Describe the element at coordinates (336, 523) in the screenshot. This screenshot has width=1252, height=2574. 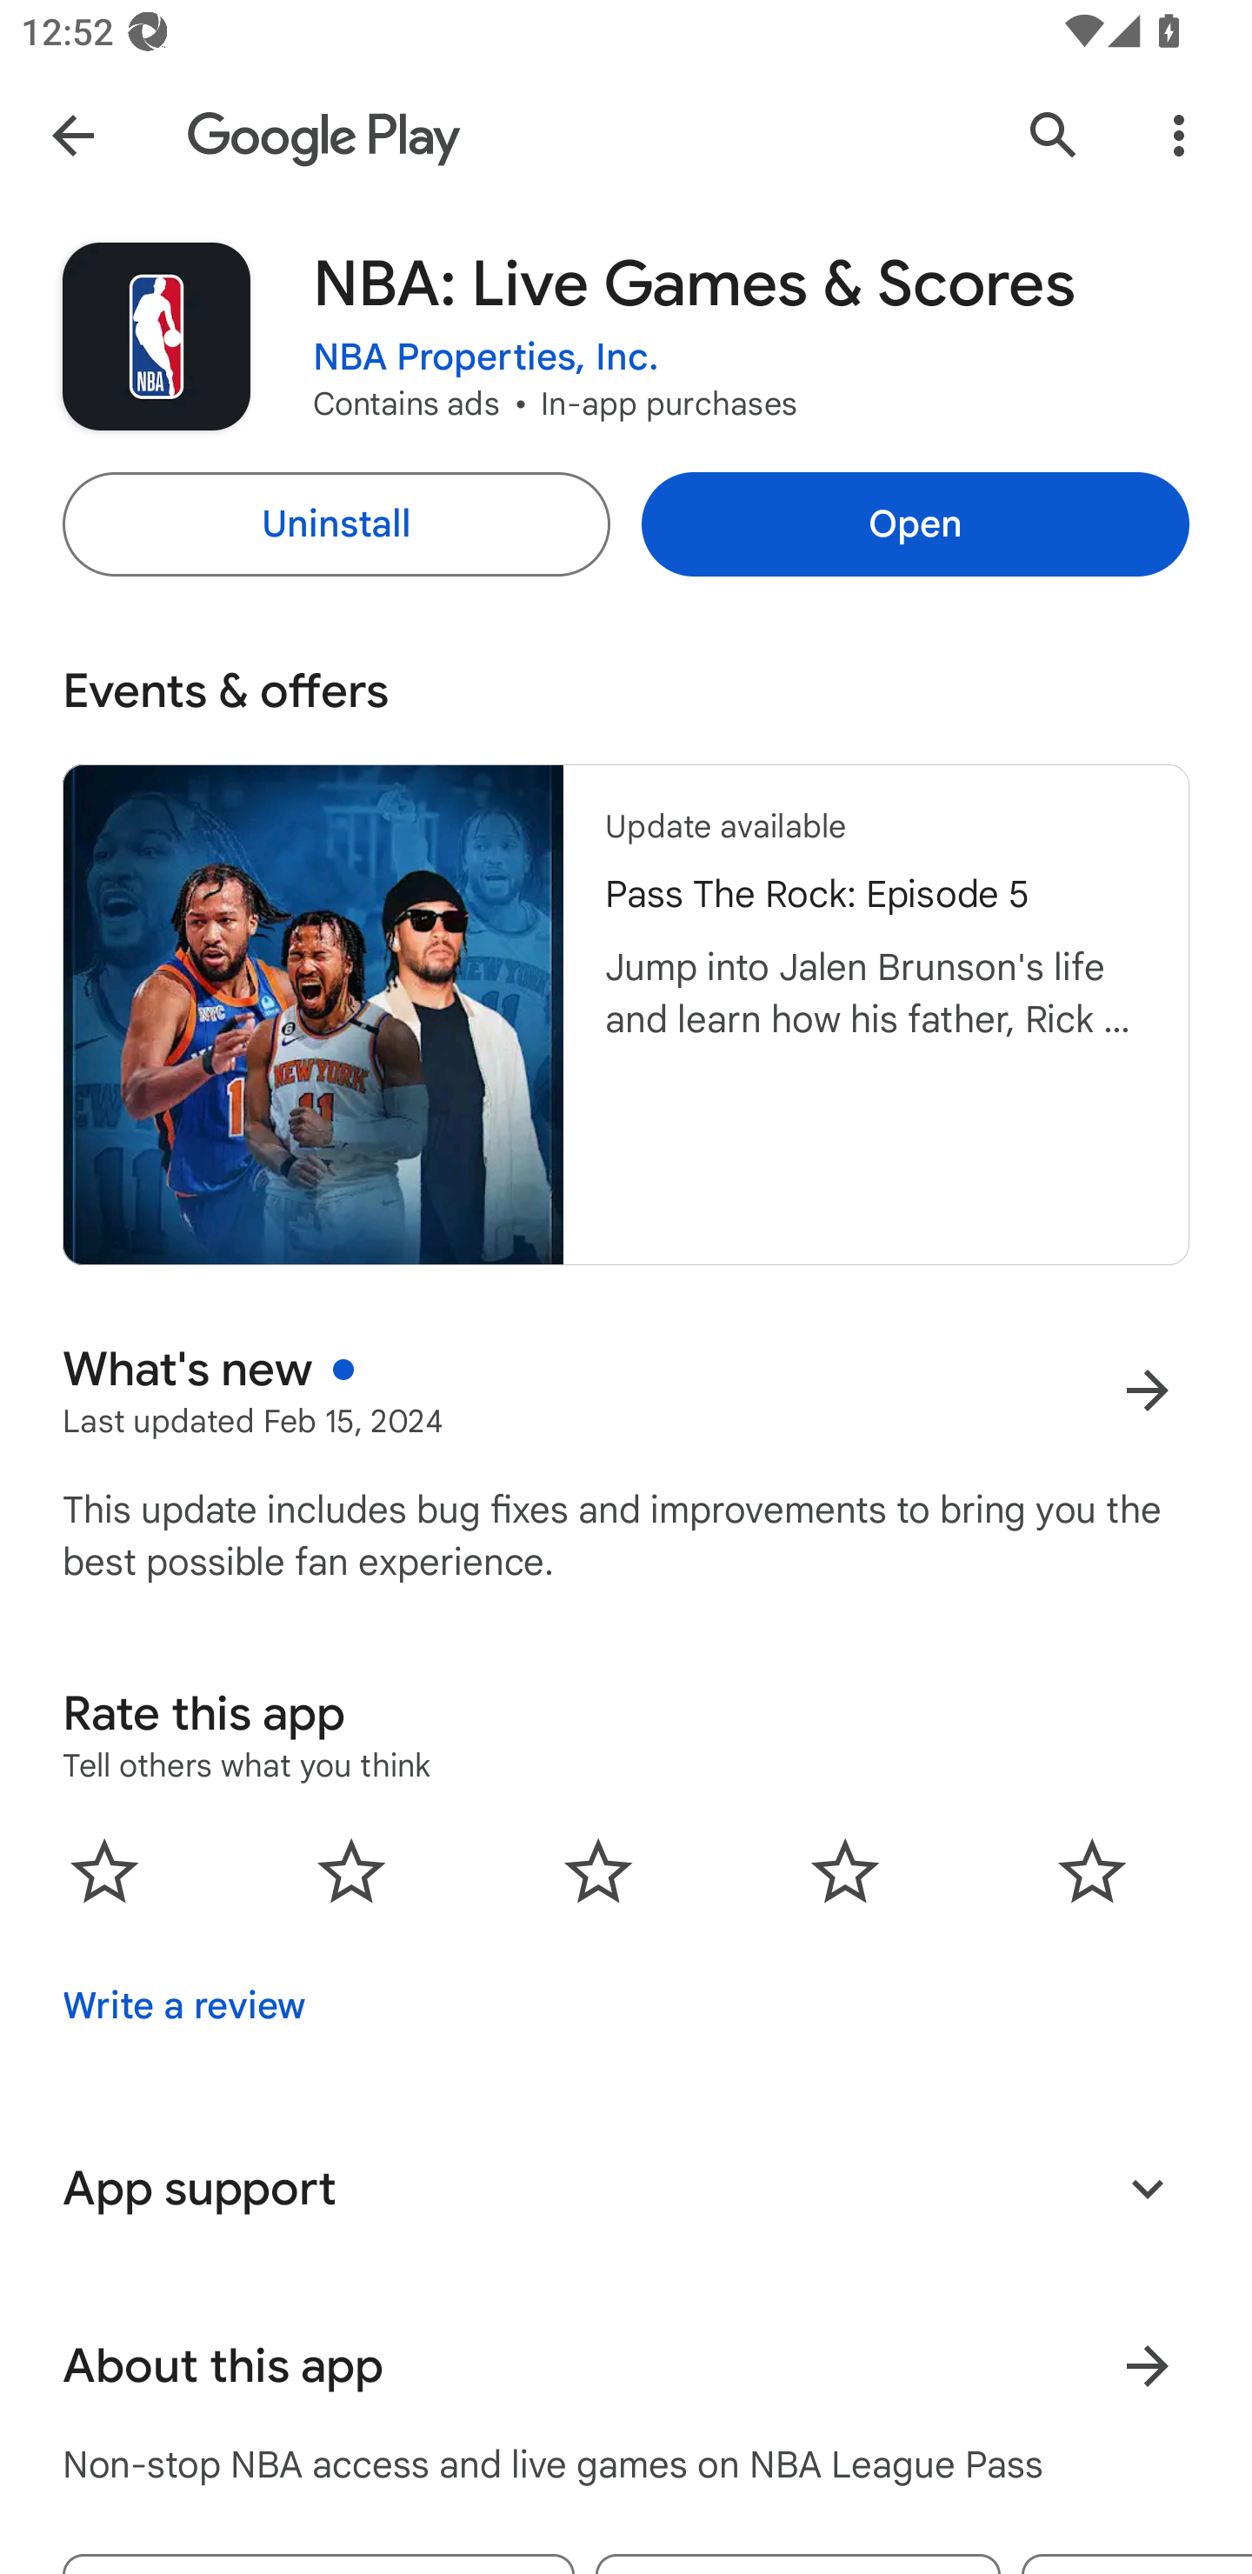
I see `Uninstall` at that location.